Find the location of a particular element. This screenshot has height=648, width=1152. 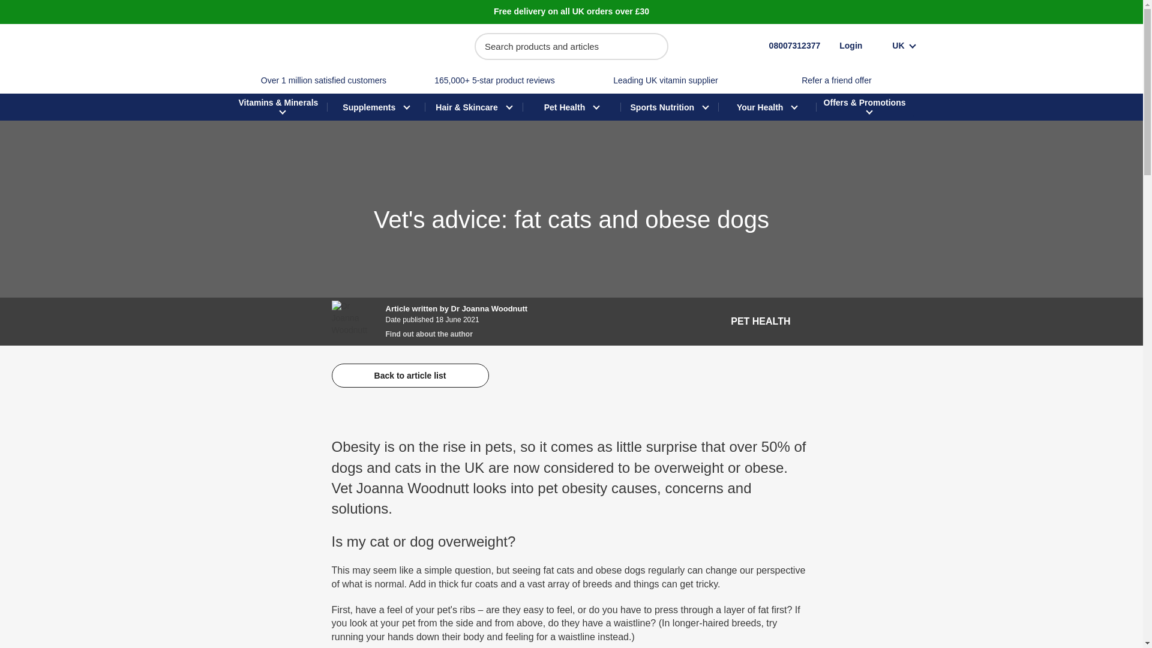

Reviews is located at coordinates (494, 80).